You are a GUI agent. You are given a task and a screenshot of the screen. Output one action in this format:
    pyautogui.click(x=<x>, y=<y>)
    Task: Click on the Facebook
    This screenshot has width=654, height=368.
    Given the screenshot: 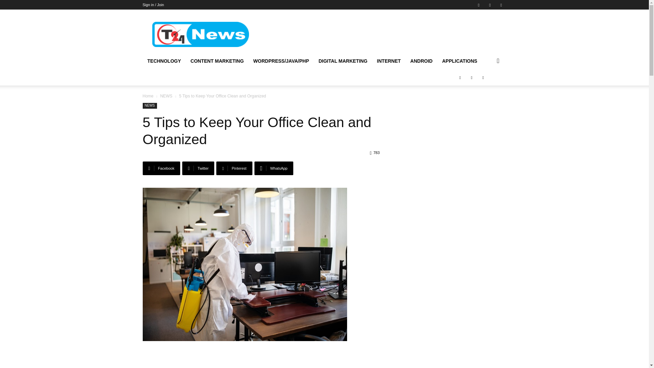 What is the action you would take?
    pyautogui.click(x=479, y=5)
    